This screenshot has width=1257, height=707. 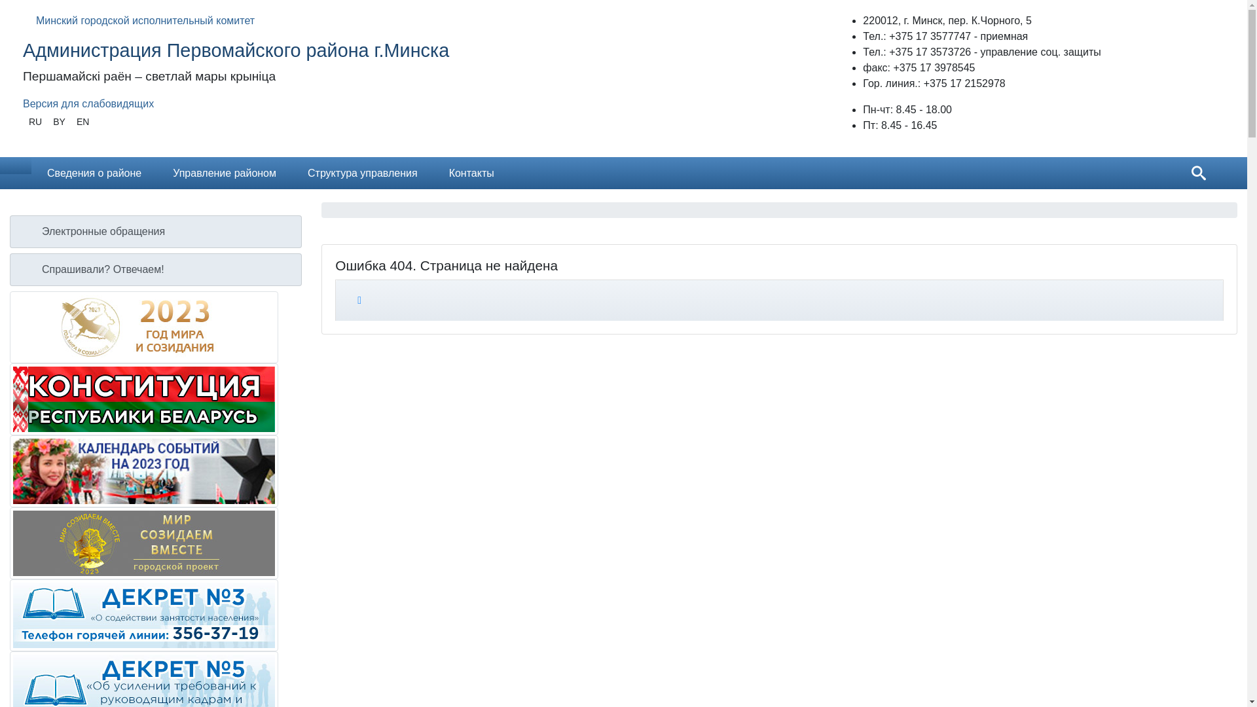 What do you see at coordinates (82, 122) in the screenshot?
I see `EN` at bounding box center [82, 122].